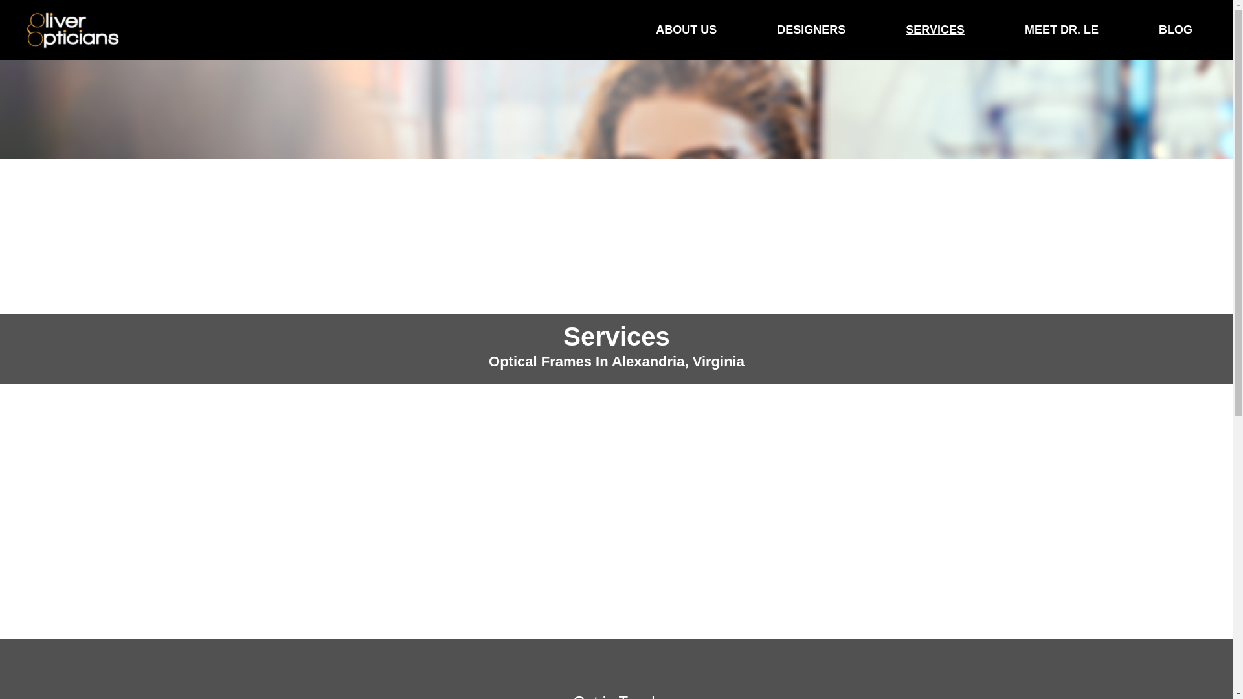  What do you see at coordinates (686, 30) in the screenshot?
I see `ABOUT US` at bounding box center [686, 30].